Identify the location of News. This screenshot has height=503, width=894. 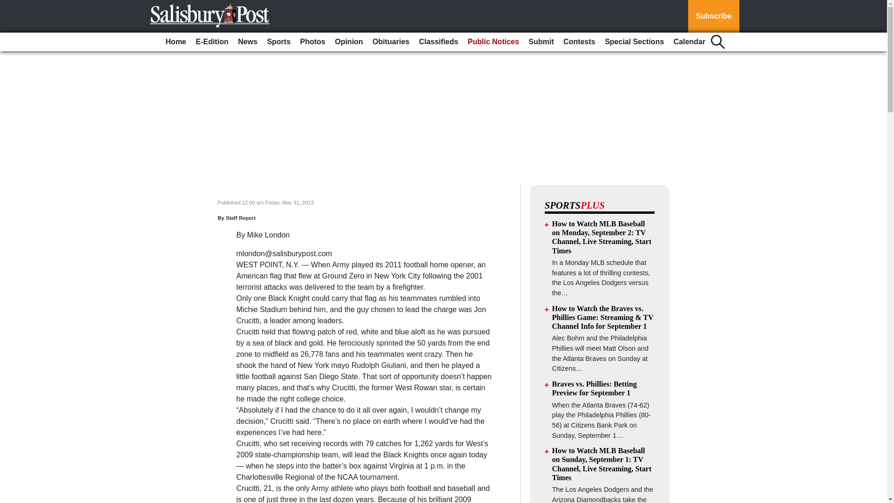
(248, 42).